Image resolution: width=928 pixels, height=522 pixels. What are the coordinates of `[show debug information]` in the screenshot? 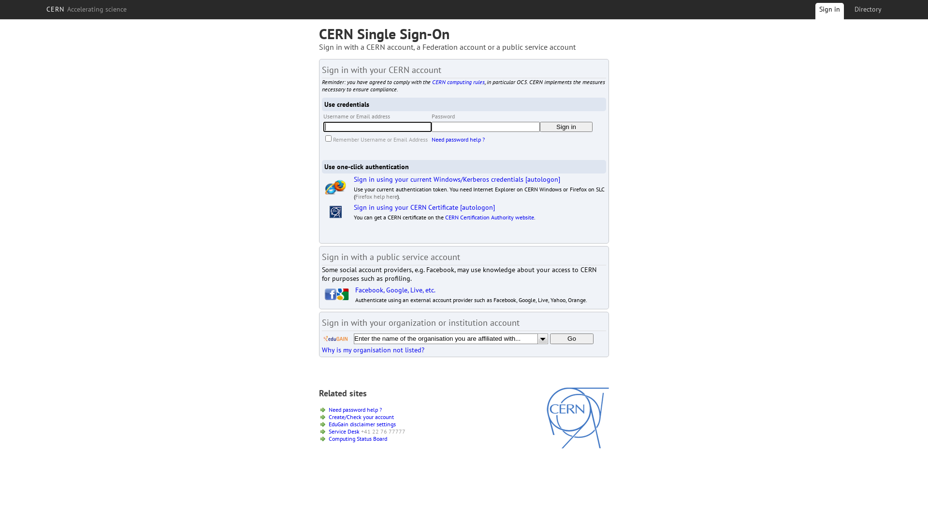 It's located at (351, 361).